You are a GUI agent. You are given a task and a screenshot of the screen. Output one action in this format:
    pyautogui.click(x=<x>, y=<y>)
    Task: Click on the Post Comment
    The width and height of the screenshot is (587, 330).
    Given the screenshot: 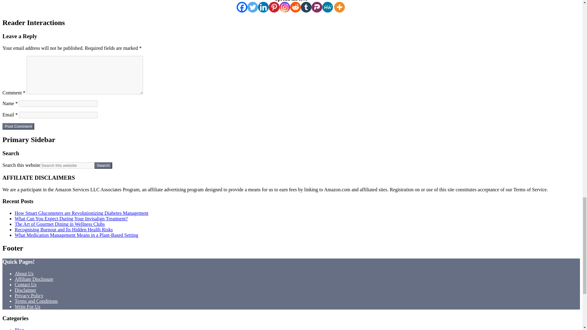 What is the action you would take?
    pyautogui.click(x=18, y=126)
    